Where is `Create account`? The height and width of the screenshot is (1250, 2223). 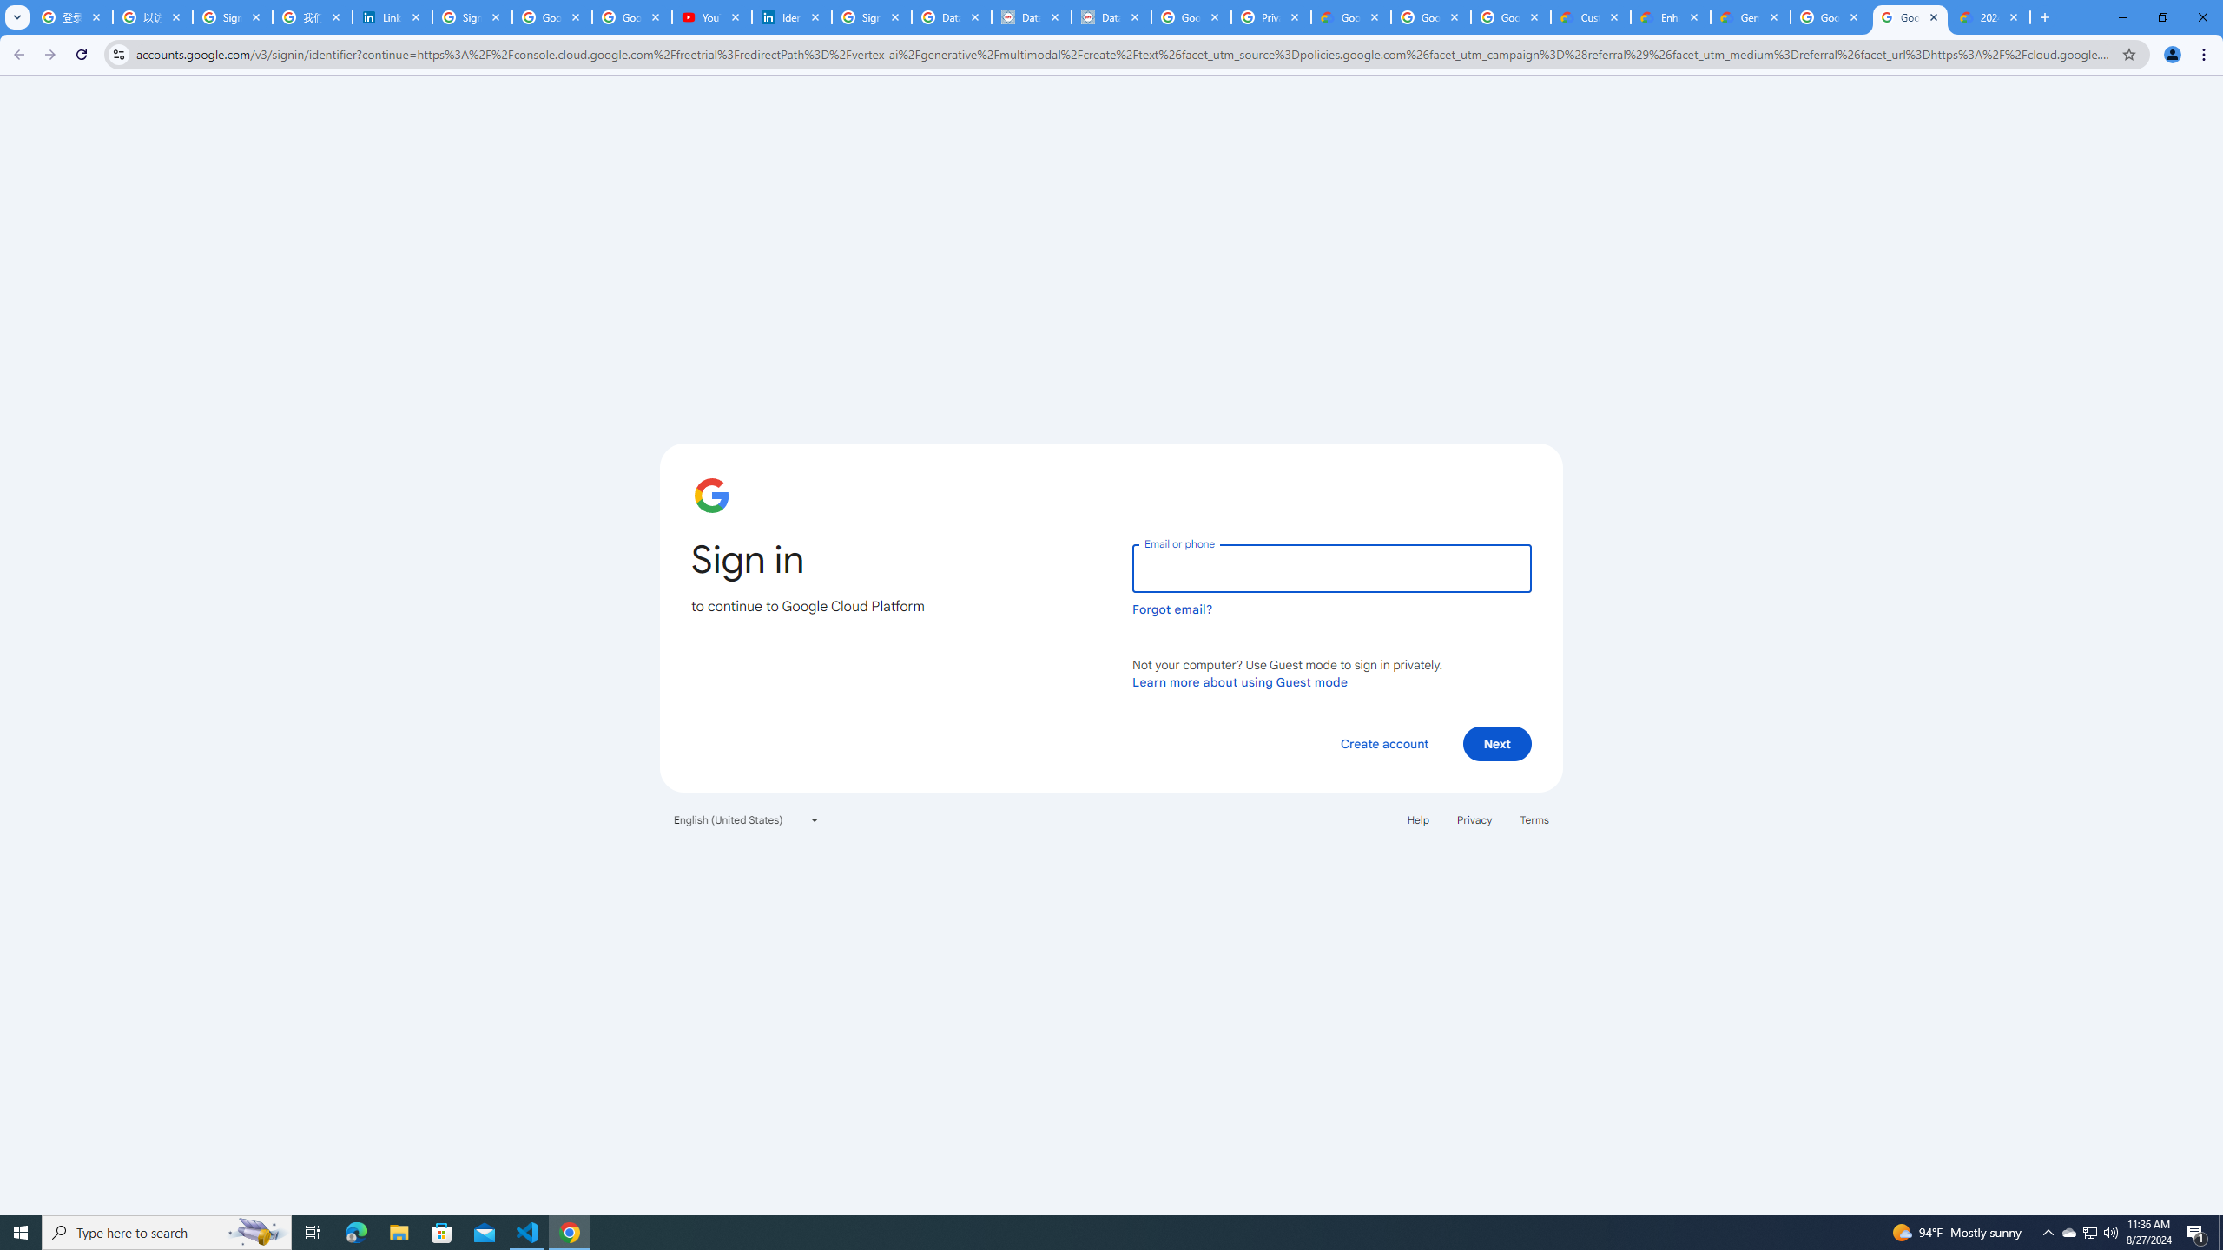
Create account is located at coordinates (1383, 743).